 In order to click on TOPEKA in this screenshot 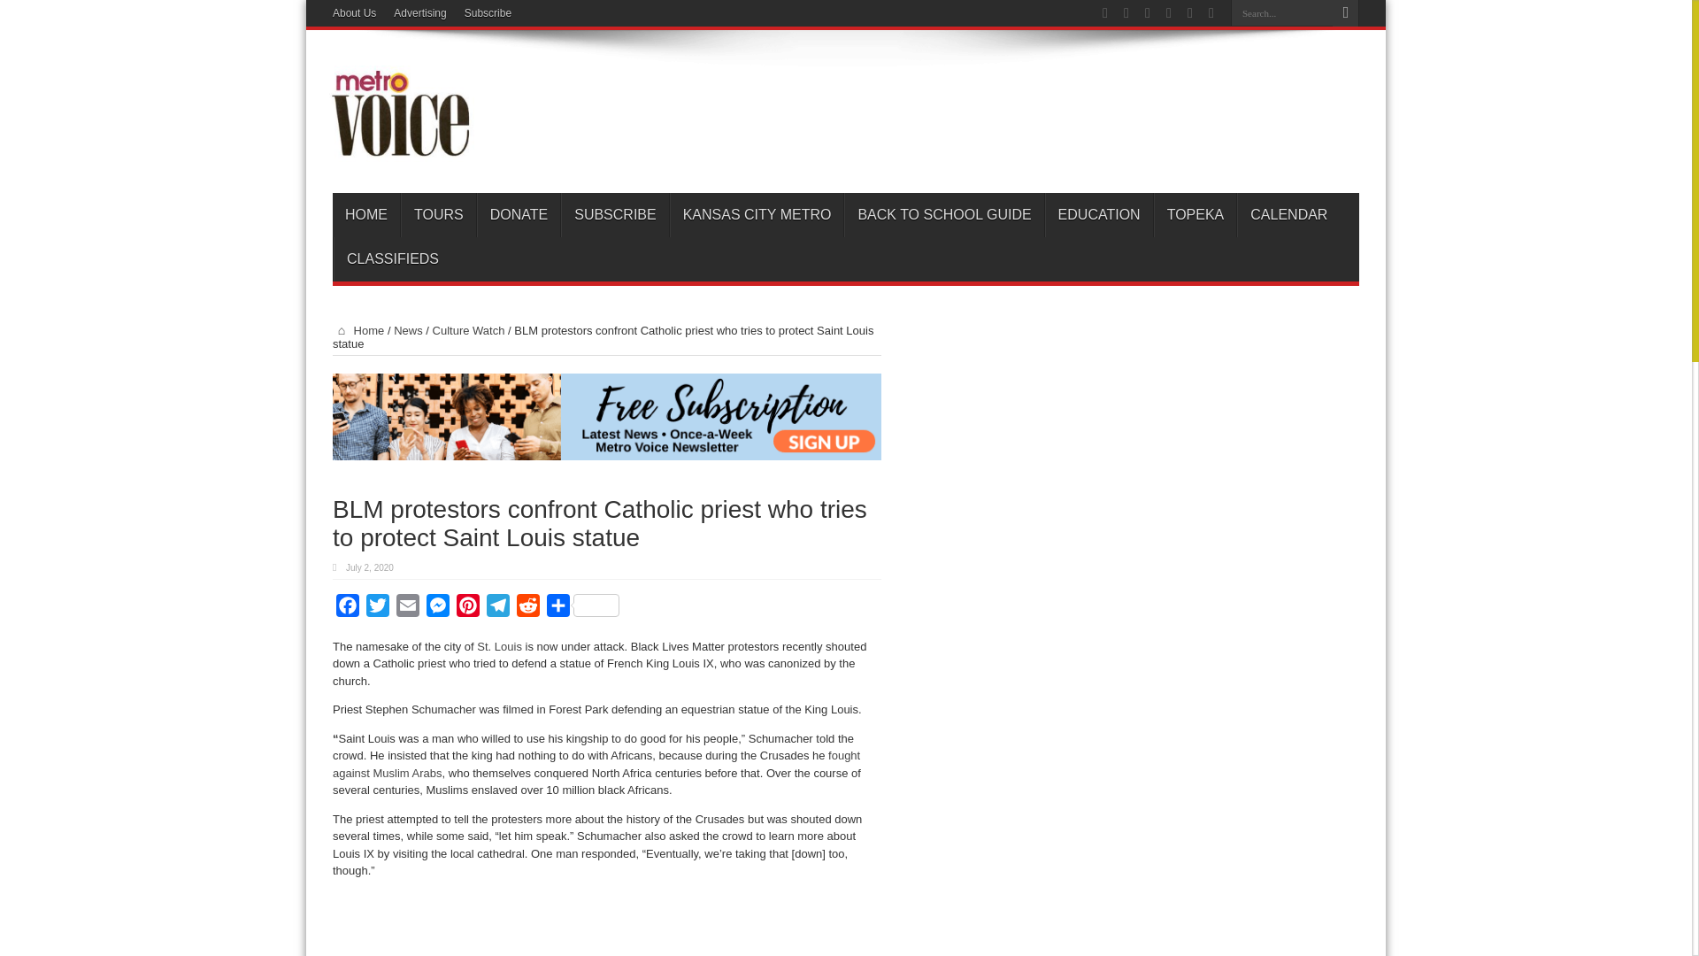, I will do `click(1195, 214)`.